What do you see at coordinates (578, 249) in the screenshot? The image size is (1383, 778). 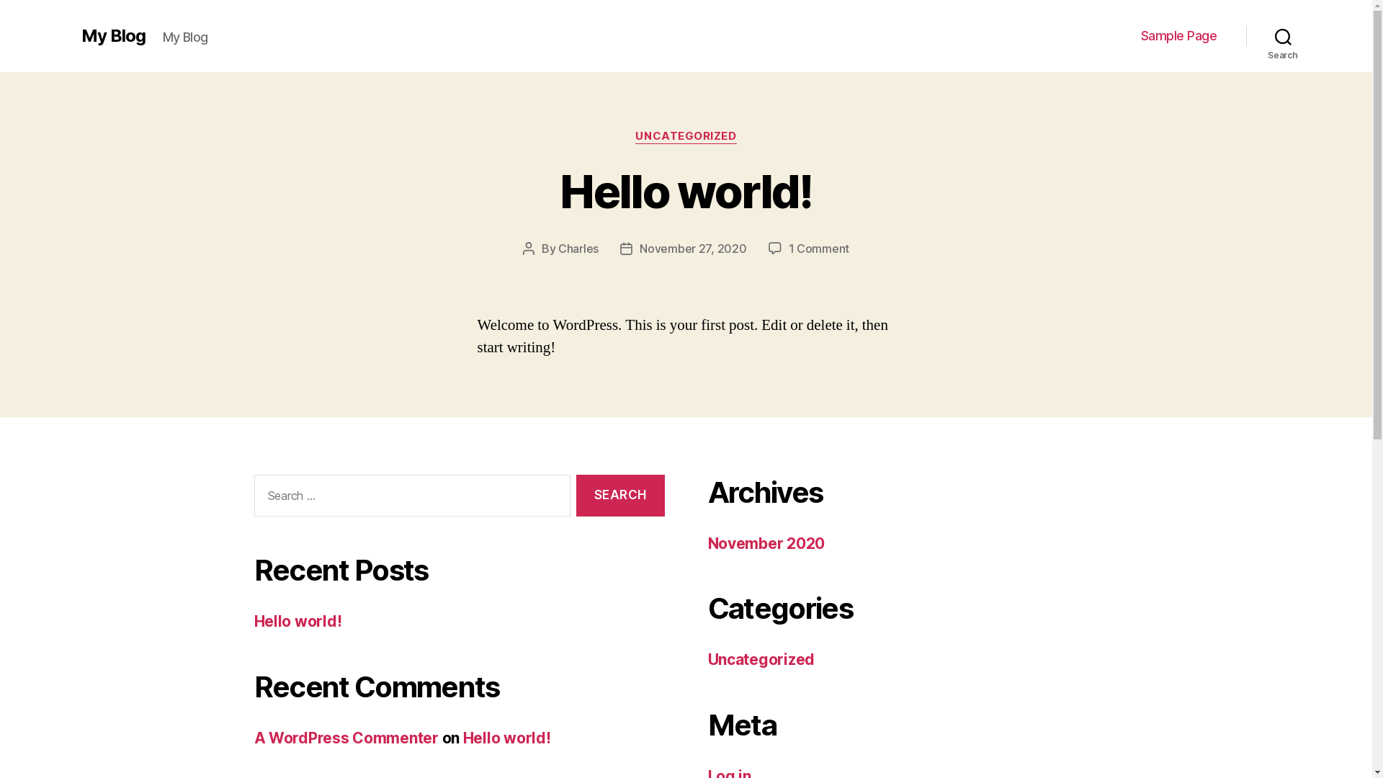 I see `Charles` at bounding box center [578, 249].